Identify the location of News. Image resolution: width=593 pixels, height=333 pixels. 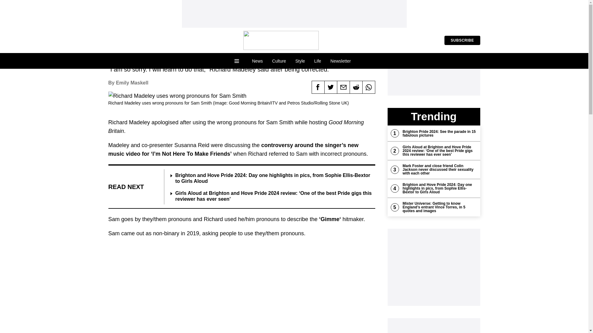
(257, 61).